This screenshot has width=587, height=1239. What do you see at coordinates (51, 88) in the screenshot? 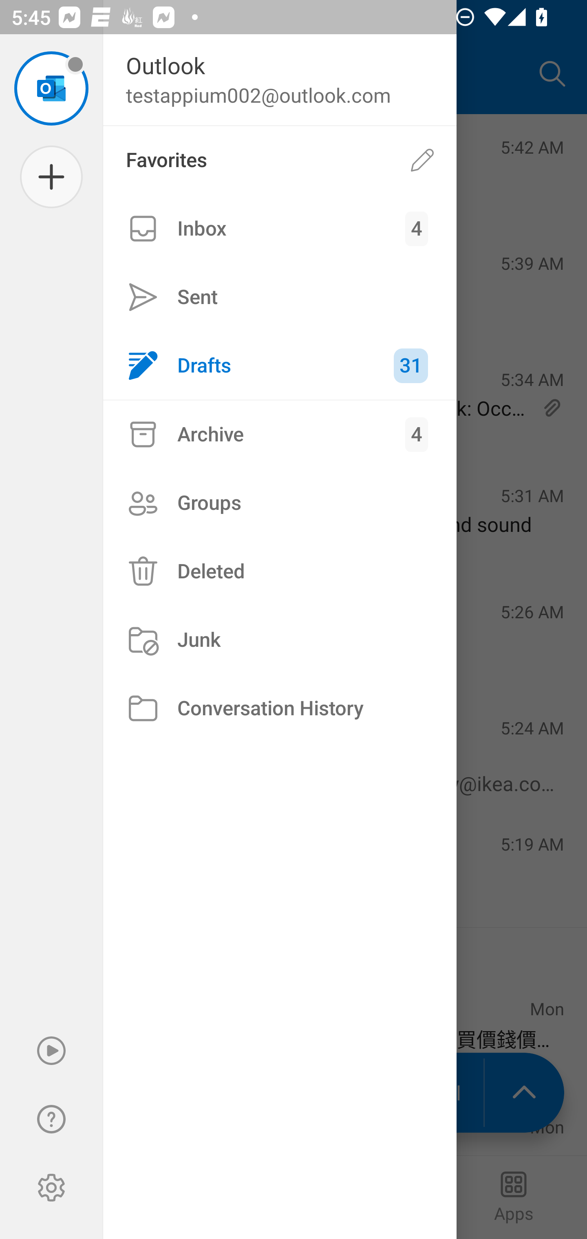
I see `testappium002@outlook.com` at bounding box center [51, 88].